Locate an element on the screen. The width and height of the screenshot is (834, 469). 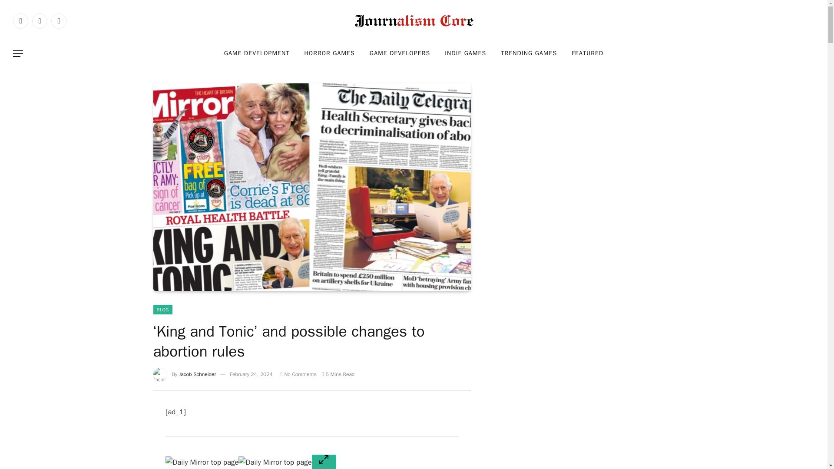
GAME DEVELOPMENT is located at coordinates (257, 54).